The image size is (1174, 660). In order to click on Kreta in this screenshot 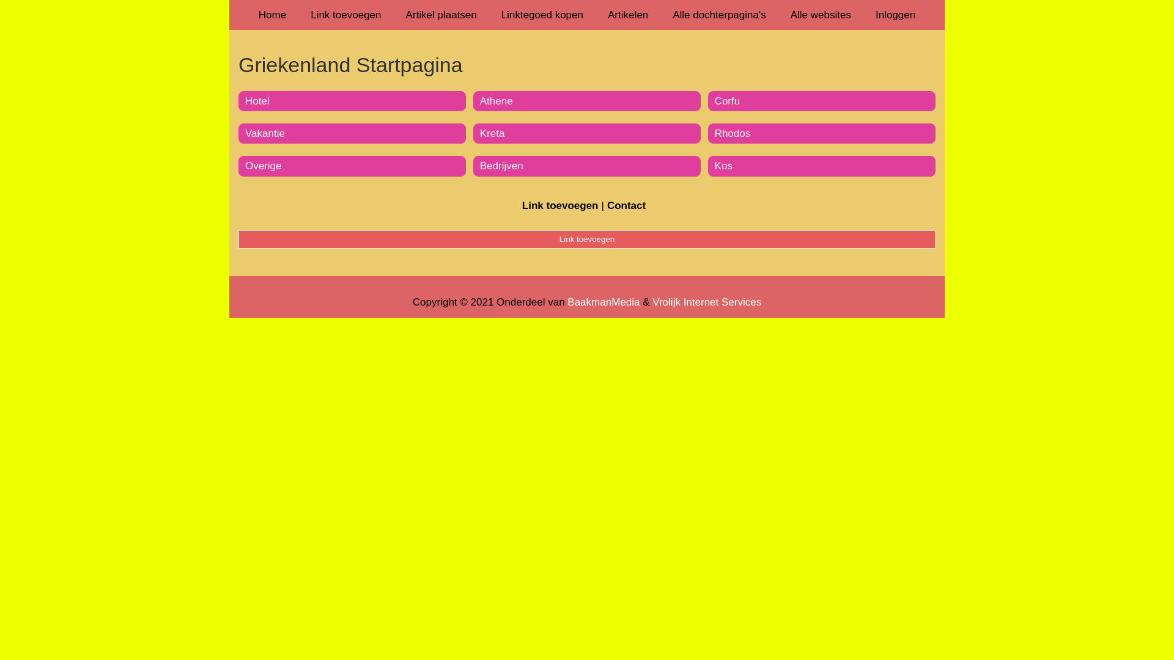, I will do `click(493, 133)`.